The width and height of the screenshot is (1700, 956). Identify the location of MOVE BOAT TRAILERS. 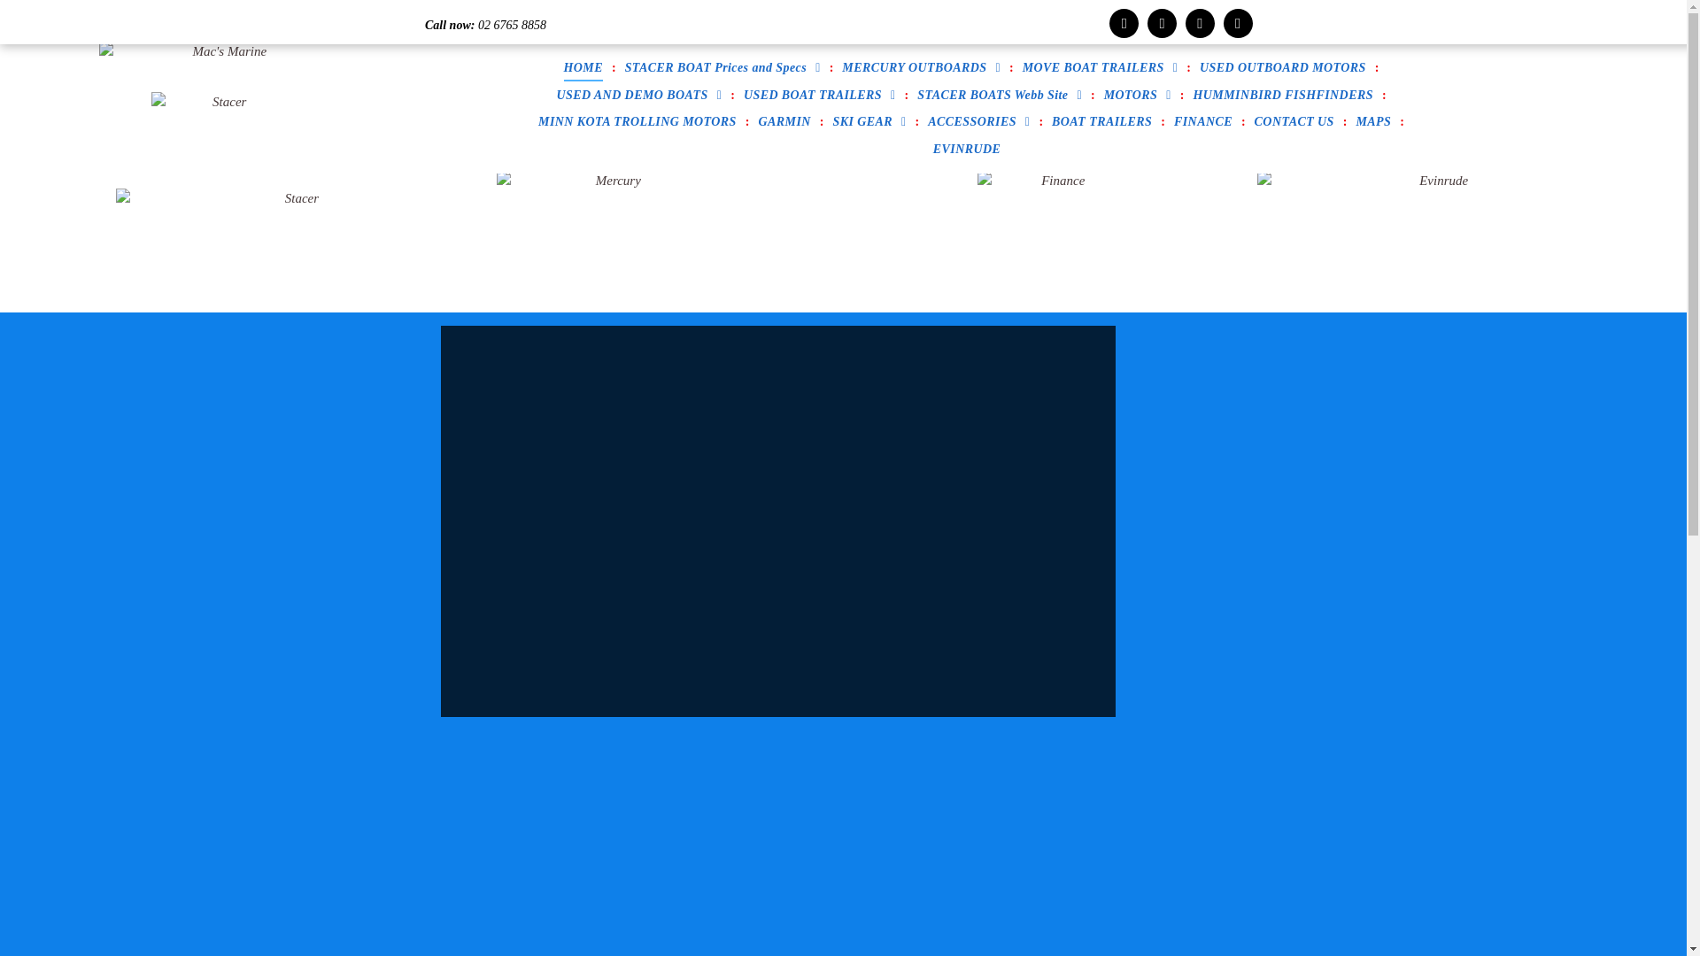
(1101, 69).